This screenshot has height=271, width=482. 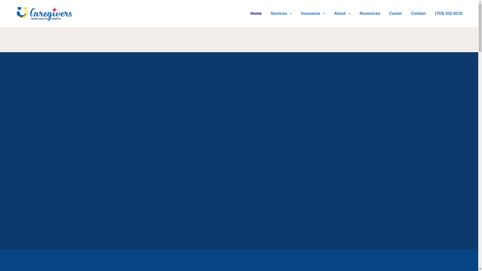 What do you see at coordinates (313, 14) in the screenshot?
I see `Insurance` at bounding box center [313, 14].